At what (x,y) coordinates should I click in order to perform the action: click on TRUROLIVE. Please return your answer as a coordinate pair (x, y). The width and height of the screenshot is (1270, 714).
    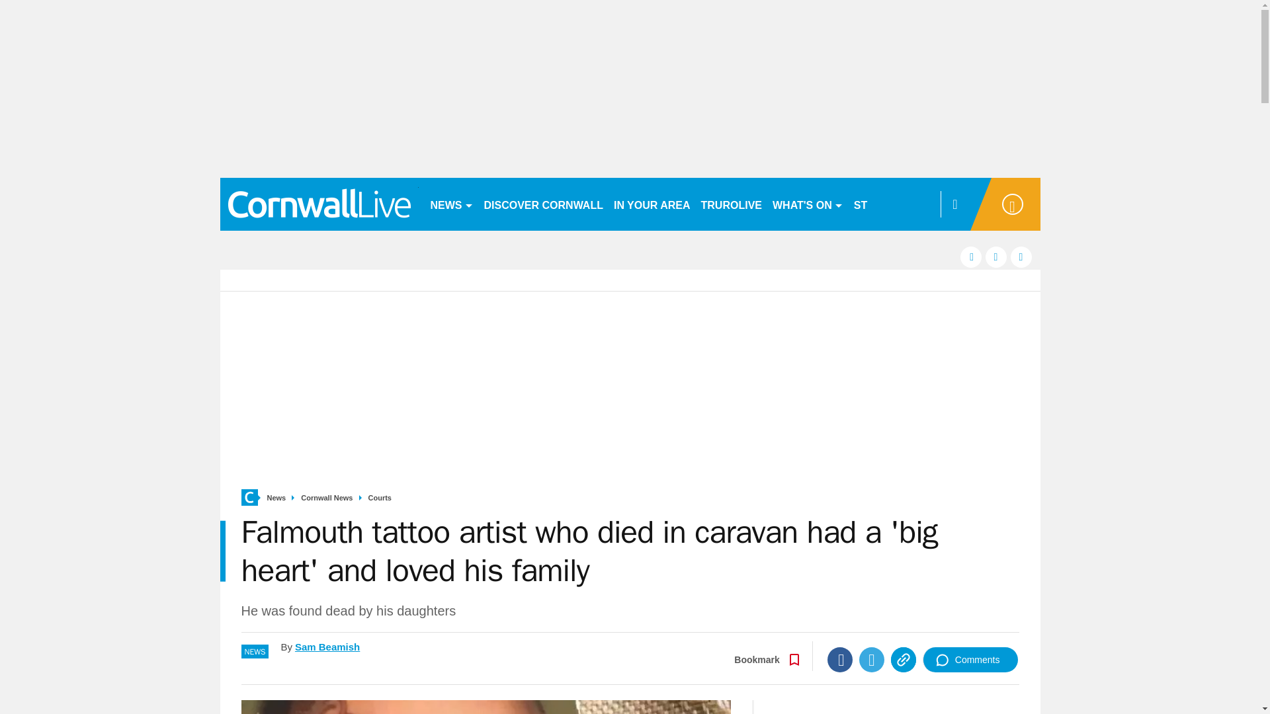
    Looking at the image, I should click on (732, 204).